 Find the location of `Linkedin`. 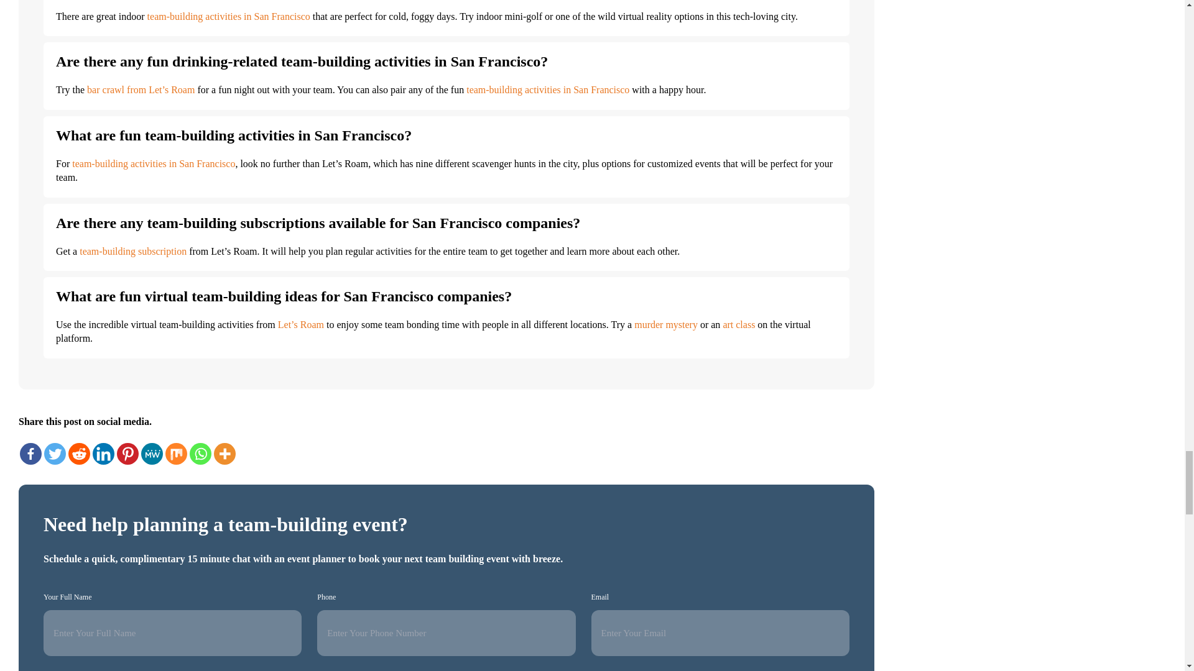

Linkedin is located at coordinates (103, 454).